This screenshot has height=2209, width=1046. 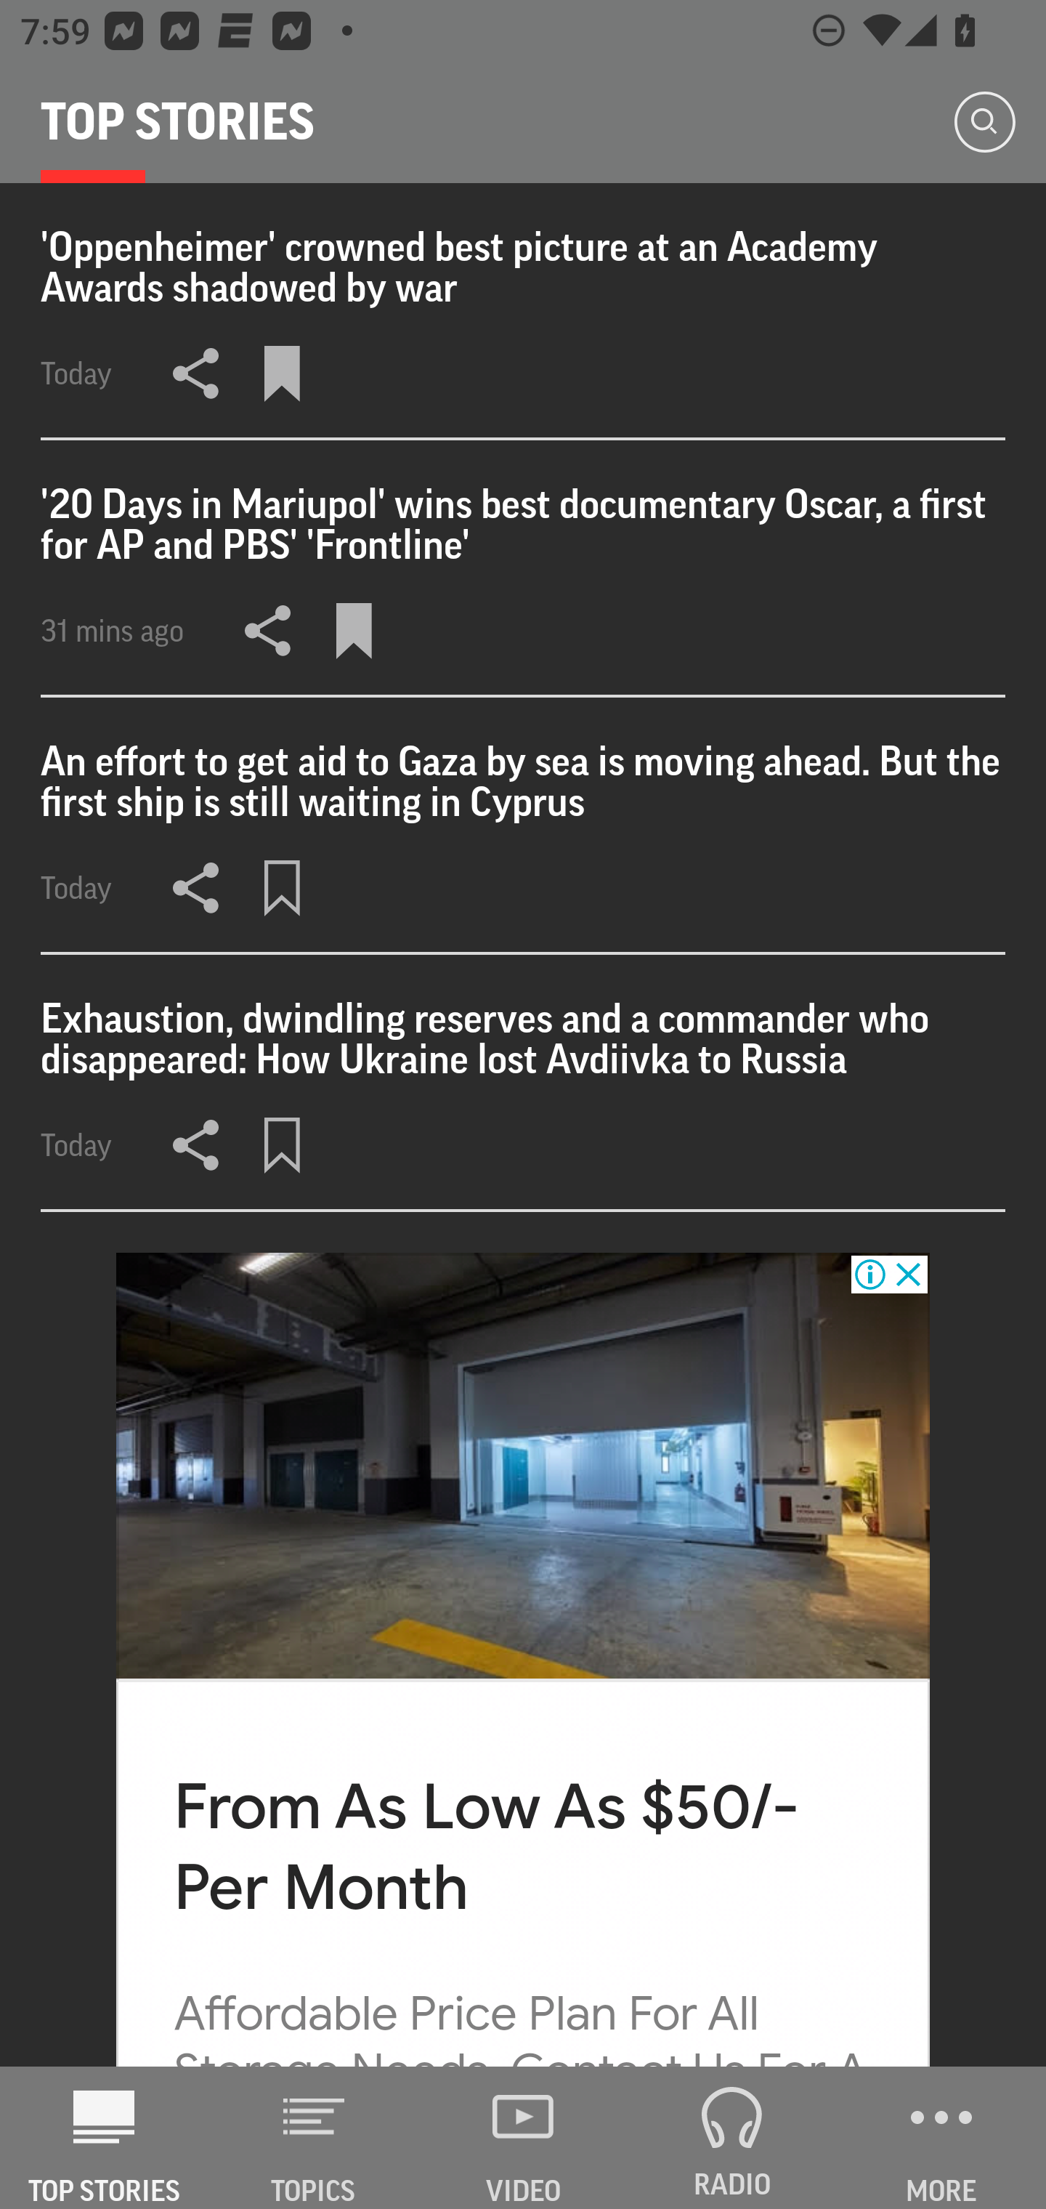 I want to click on TOPICS, so click(x=314, y=2138).